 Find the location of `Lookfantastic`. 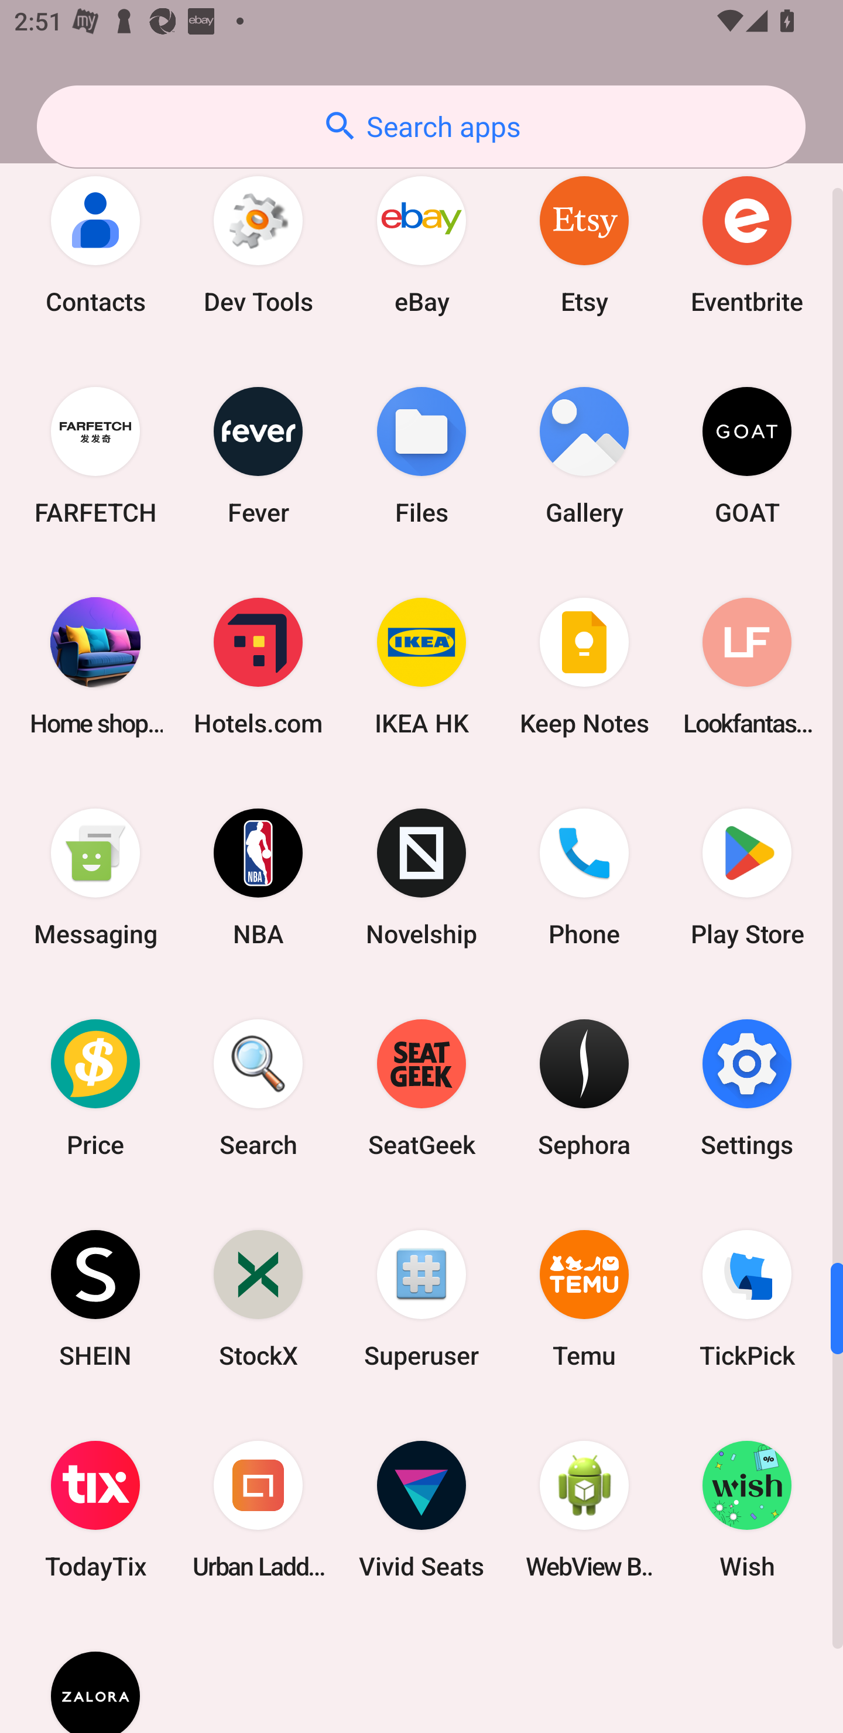

Lookfantastic is located at coordinates (747, 666).